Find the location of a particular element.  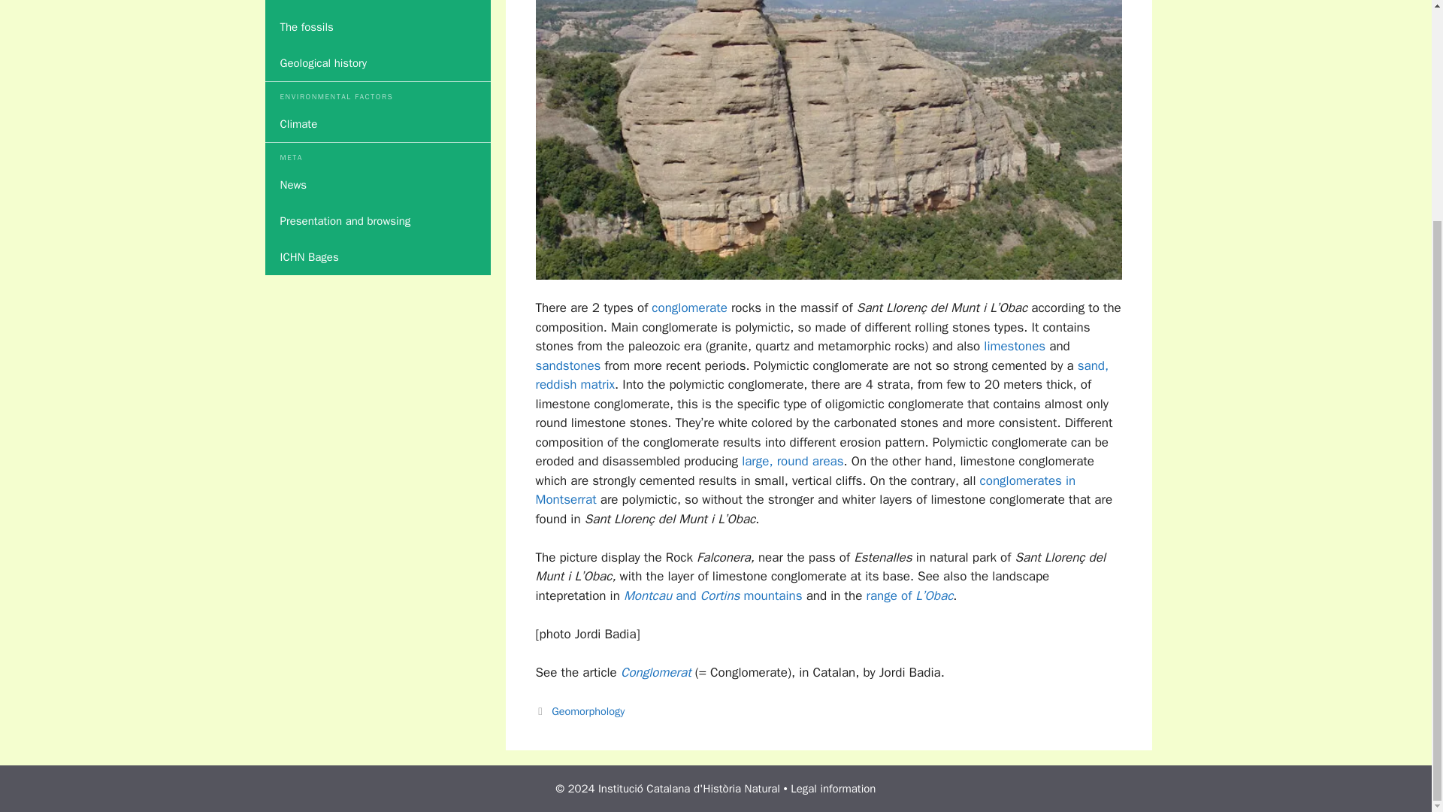

sandstones is located at coordinates (567, 365).